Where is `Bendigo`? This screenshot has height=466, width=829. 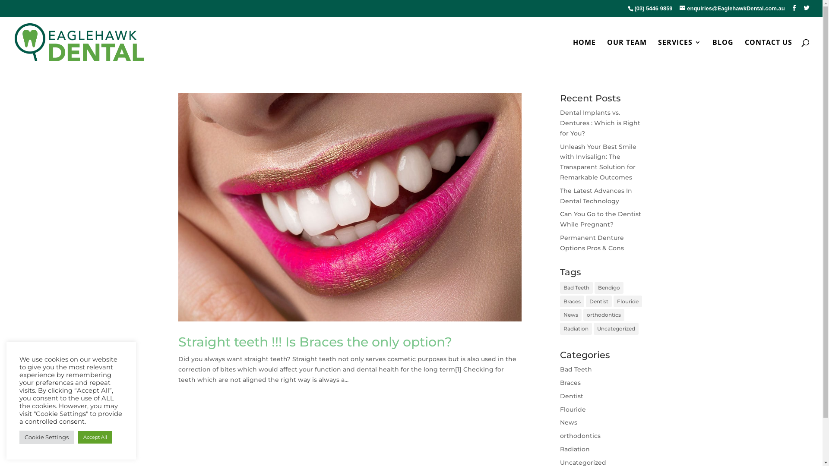
Bendigo is located at coordinates (609, 288).